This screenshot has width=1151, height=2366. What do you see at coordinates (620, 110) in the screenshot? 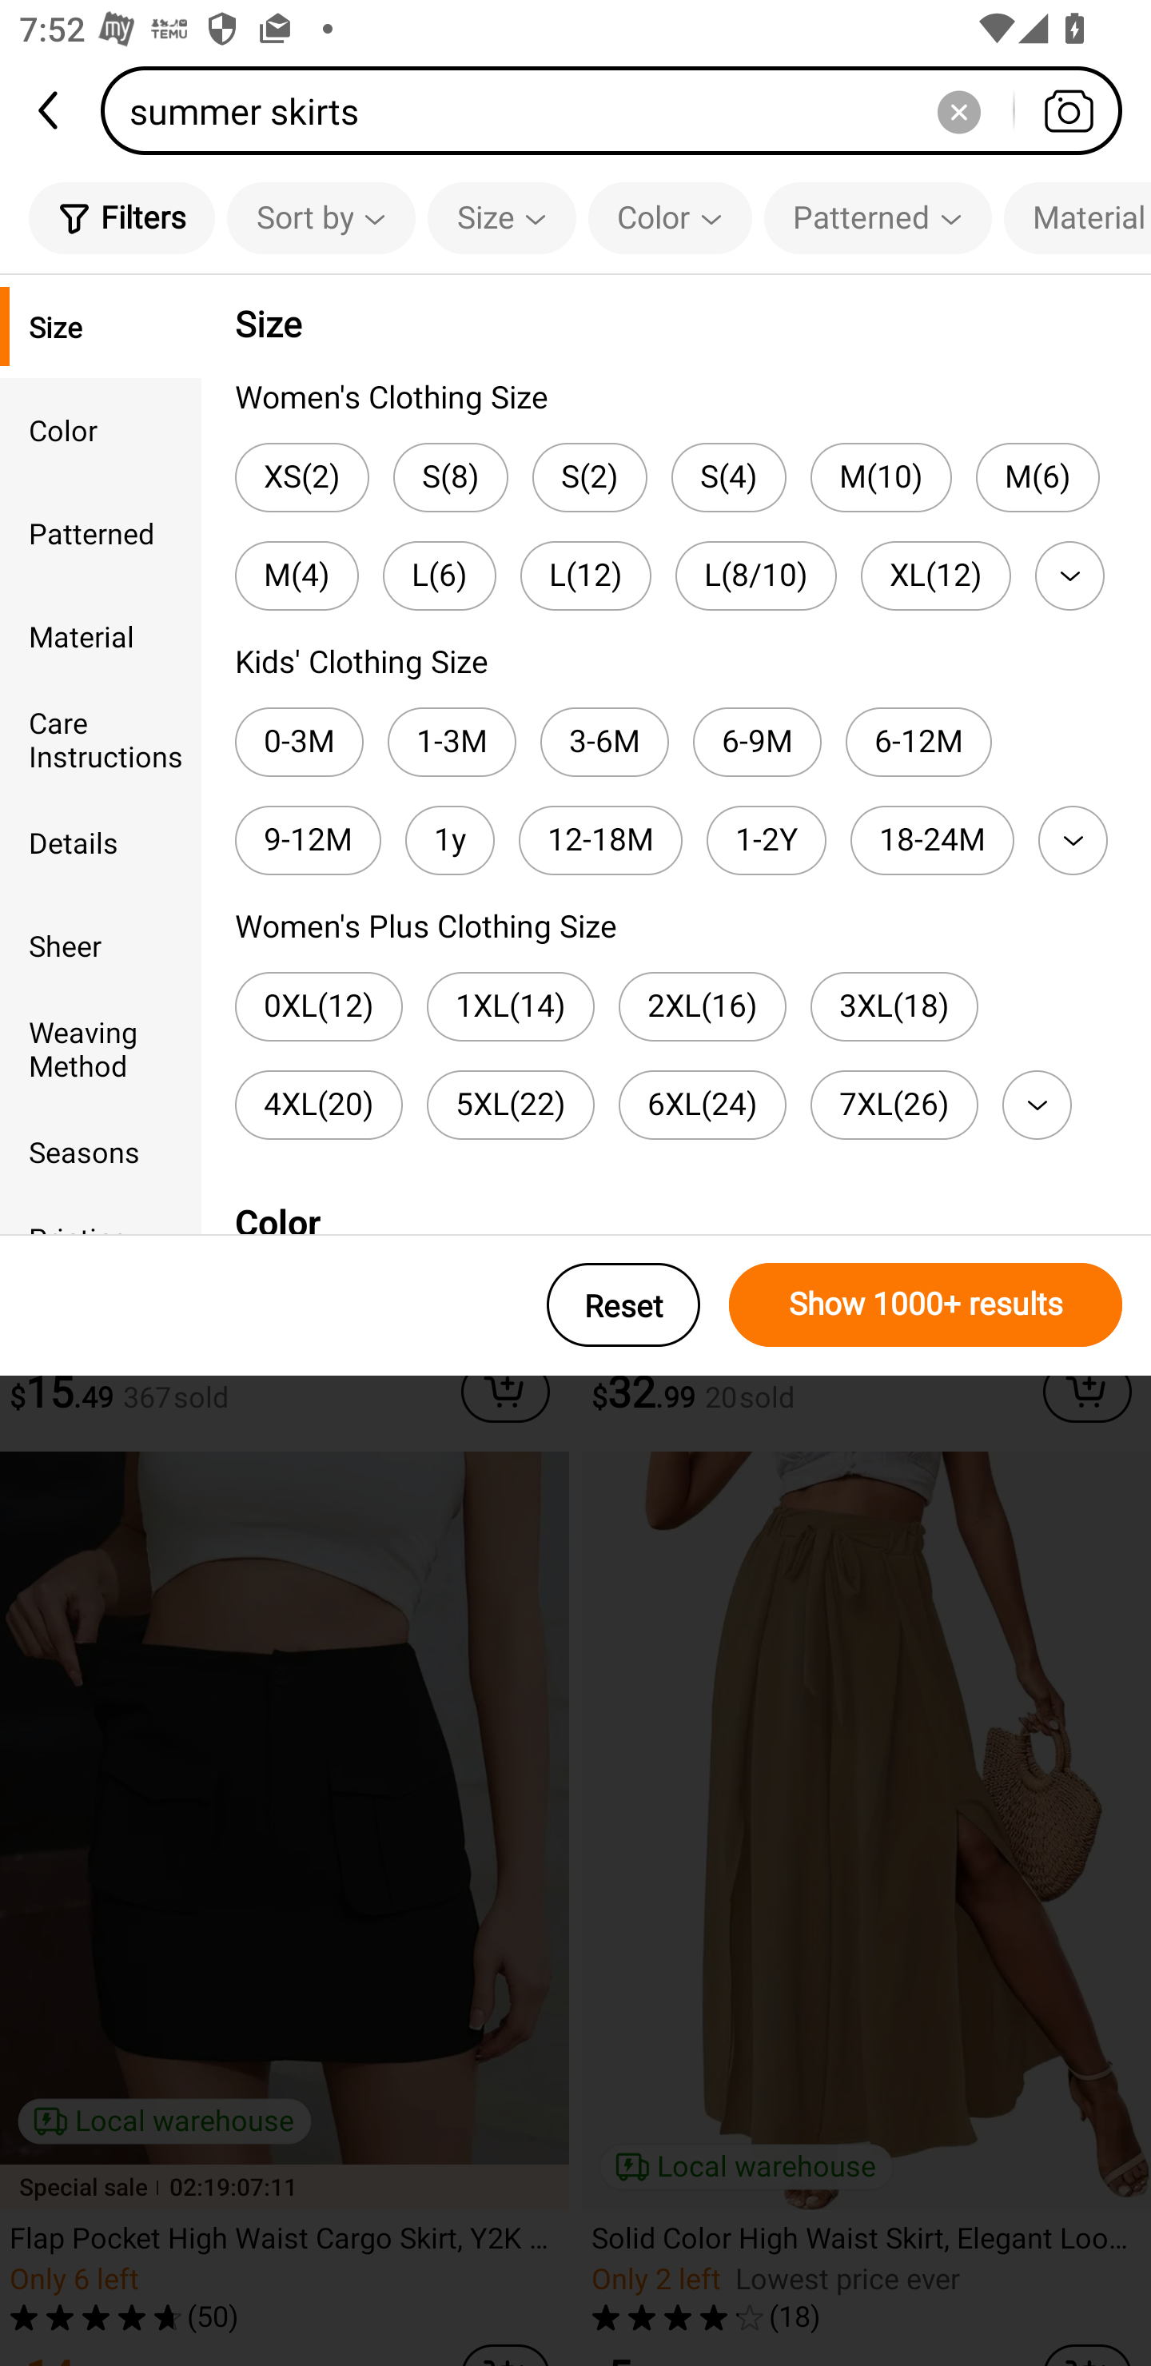
I see `summer skirts` at bounding box center [620, 110].